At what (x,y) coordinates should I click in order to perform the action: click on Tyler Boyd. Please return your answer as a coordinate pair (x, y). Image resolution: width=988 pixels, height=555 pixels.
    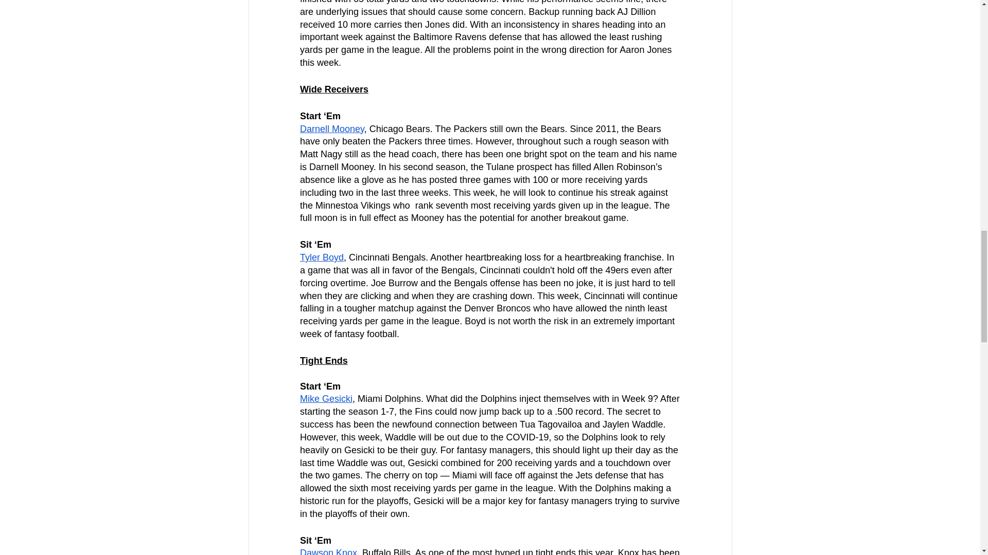
    Looking at the image, I should click on (321, 257).